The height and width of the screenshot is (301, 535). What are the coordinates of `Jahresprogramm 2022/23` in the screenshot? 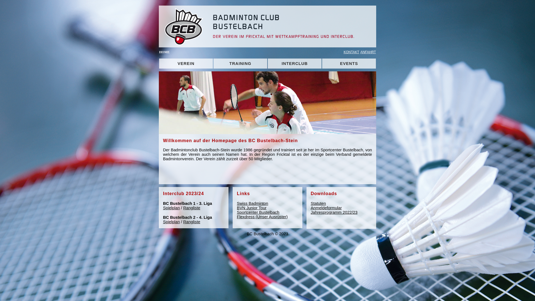 It's located at (334, 212).